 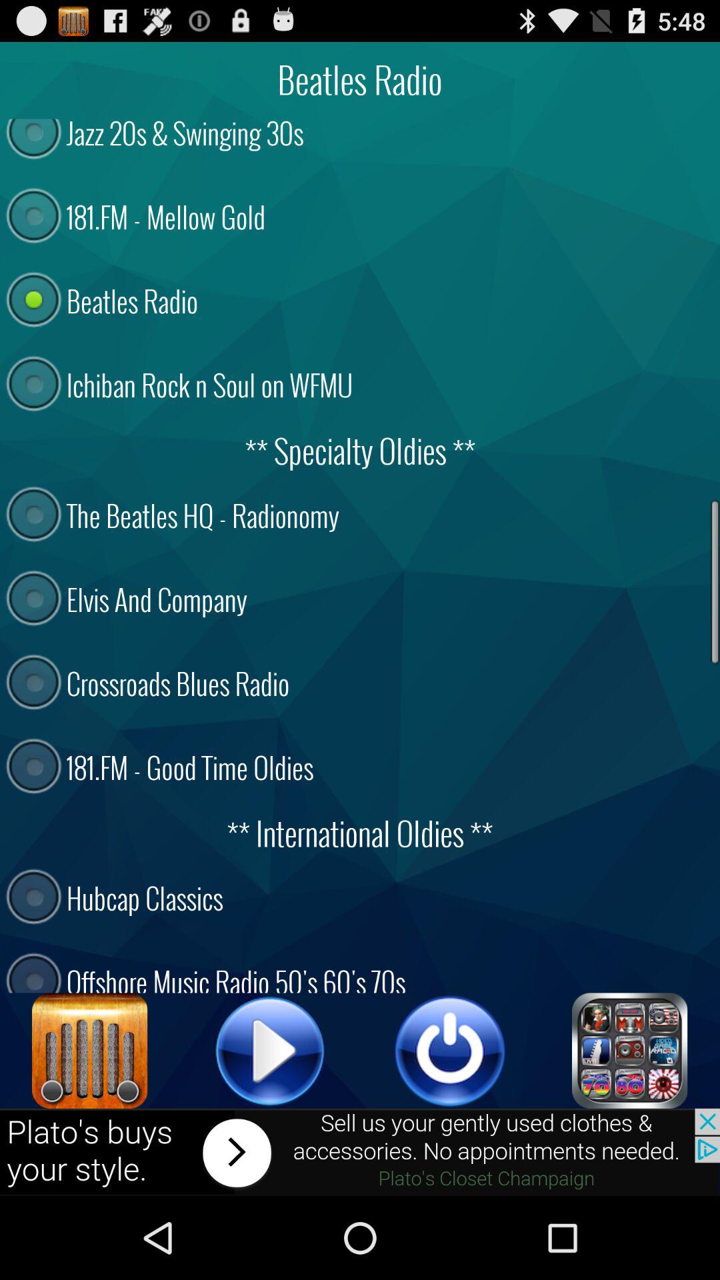 I want to click on switch to play, so click(x=270, y=1051).